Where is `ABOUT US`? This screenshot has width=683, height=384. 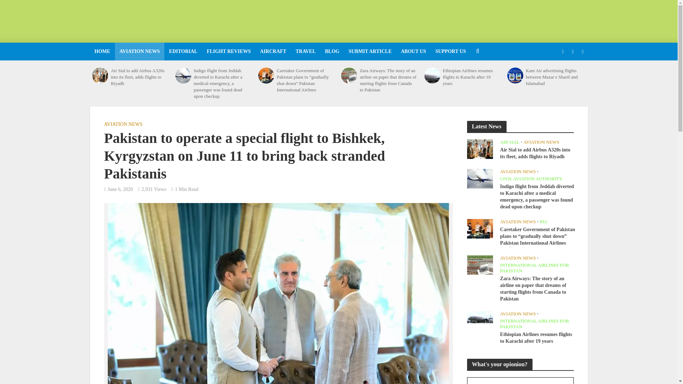
ABOUT US is located at coordinates (413, 51).